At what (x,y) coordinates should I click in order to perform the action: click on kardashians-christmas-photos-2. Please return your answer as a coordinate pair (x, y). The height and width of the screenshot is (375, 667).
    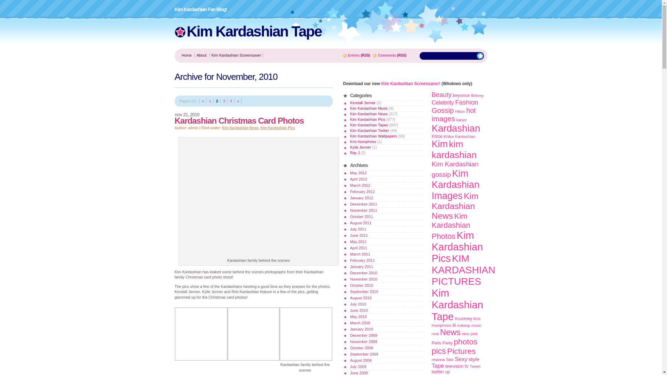
    Looking at the image, I should click on (258, 197).